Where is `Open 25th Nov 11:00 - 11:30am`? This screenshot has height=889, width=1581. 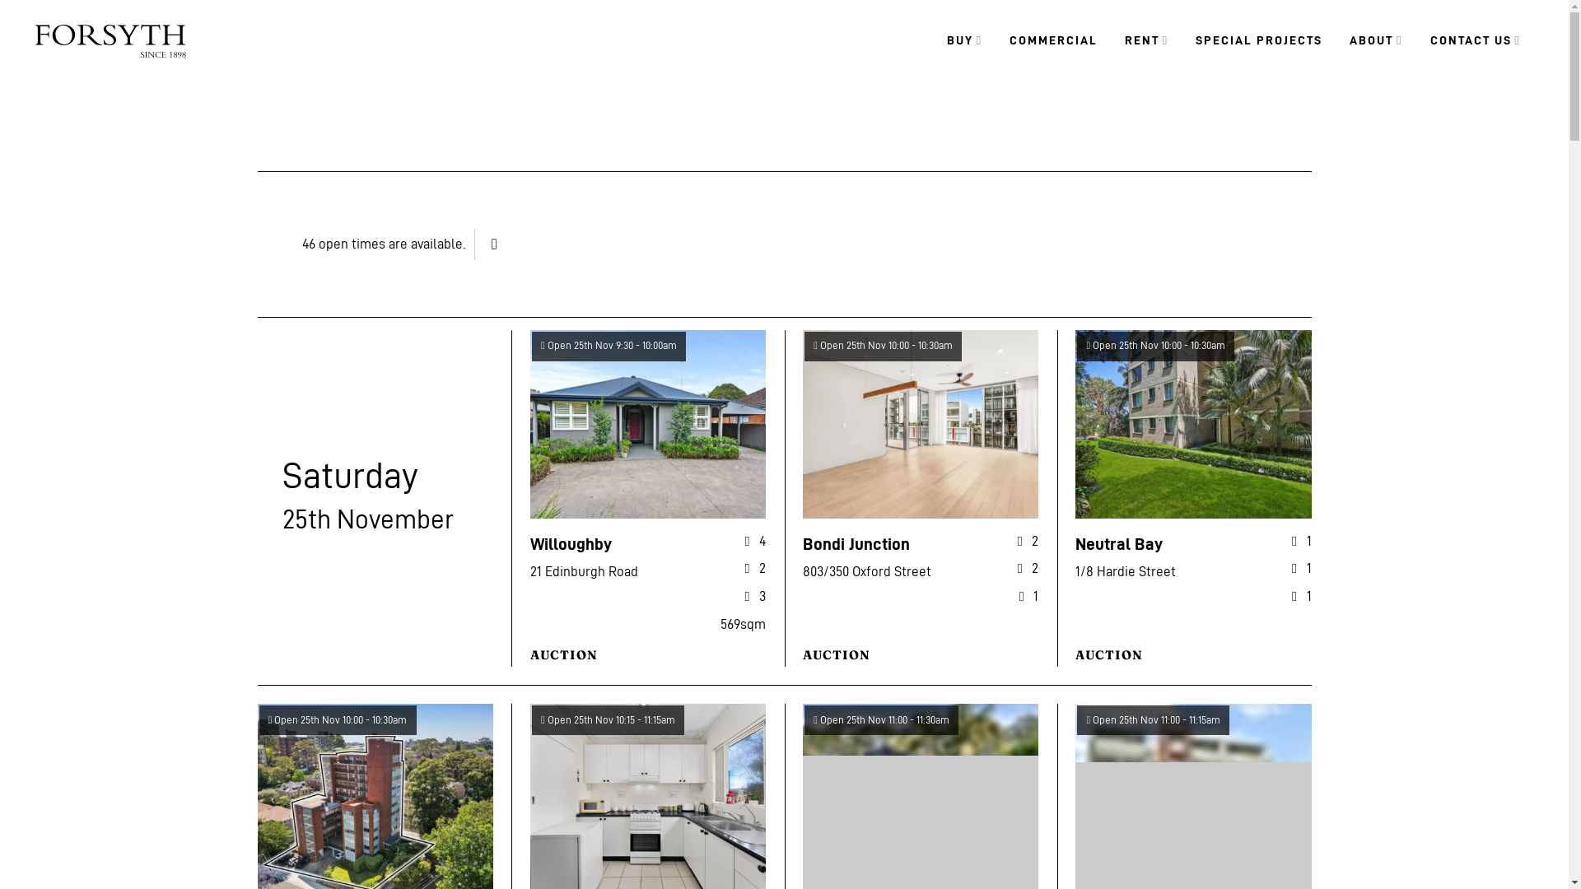 Open 25th Nov 11:00 - 11:30am is located at coordinates (881, 720).